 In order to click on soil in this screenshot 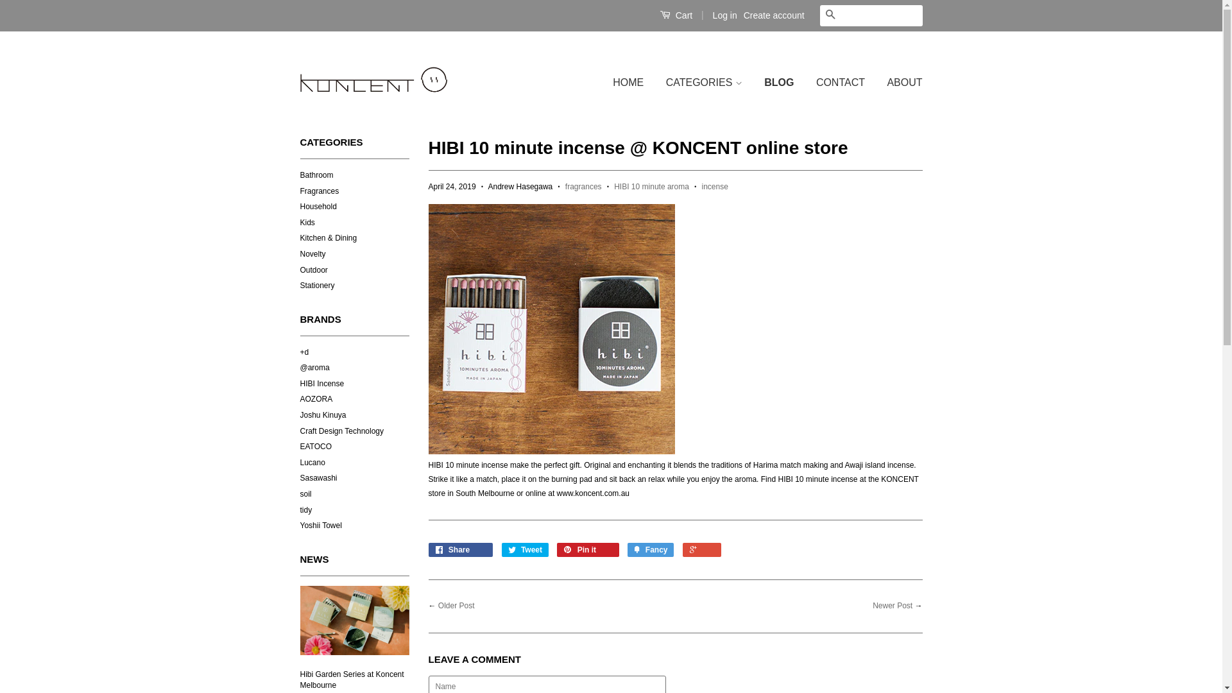, I will do `click(306, 494)`.